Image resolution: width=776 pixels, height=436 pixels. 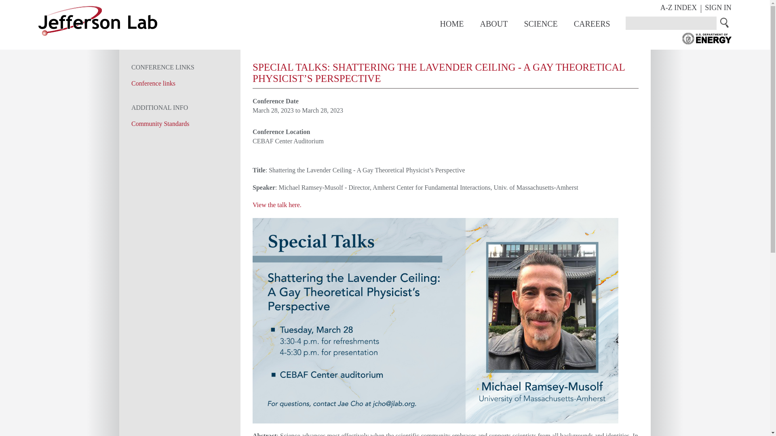 What do you see at coordinates (160, 124) in the screenshot?
I see `Community Standards` at bounding box center [160, 124].